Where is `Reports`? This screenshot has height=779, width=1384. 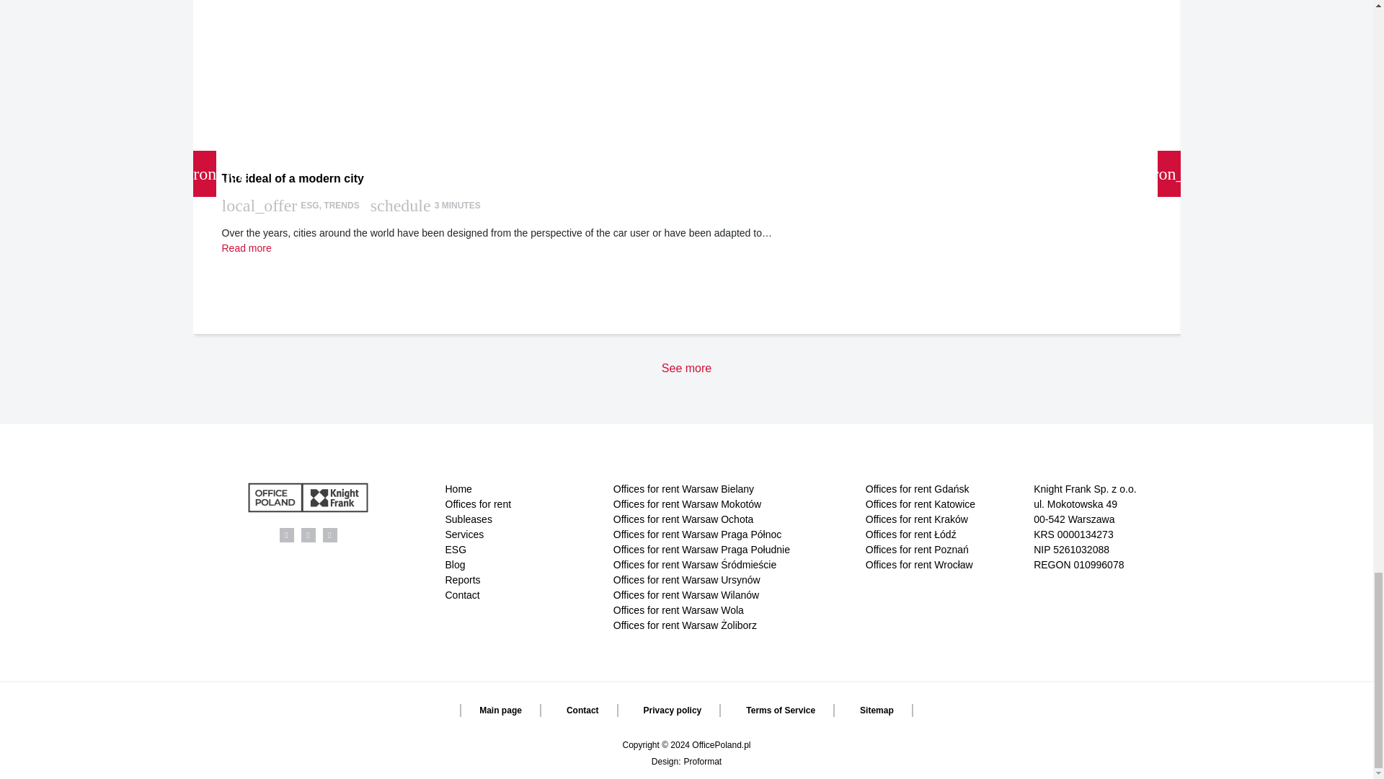 Reports is located at coordinates (519, 580).